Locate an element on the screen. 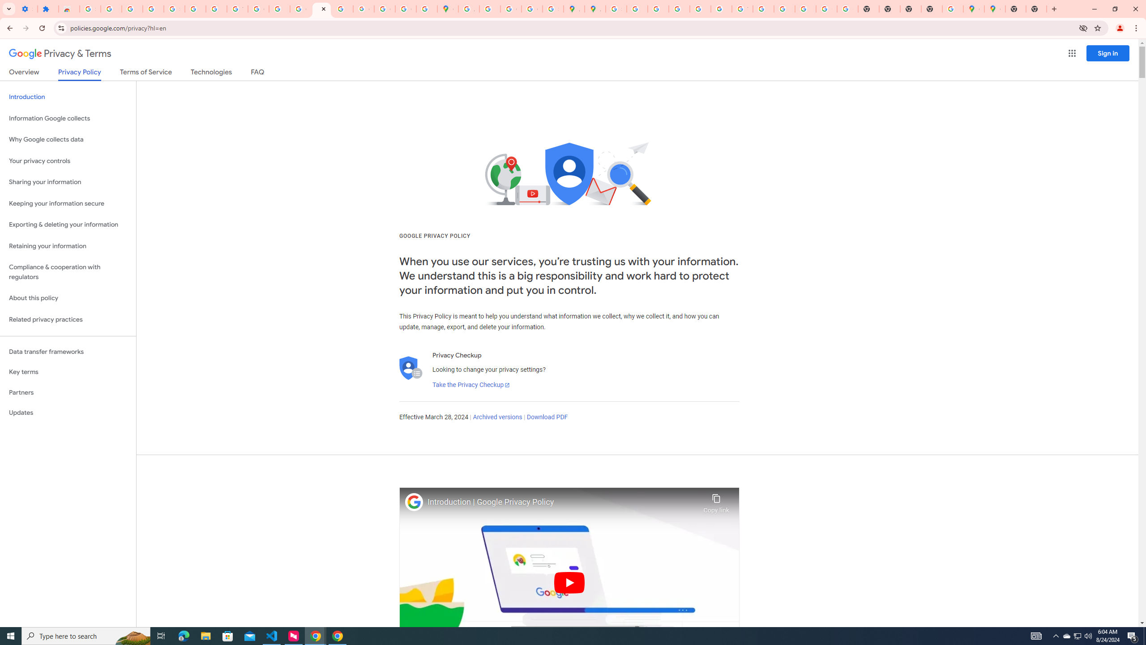  Partners is located at coordinates (68, 392).